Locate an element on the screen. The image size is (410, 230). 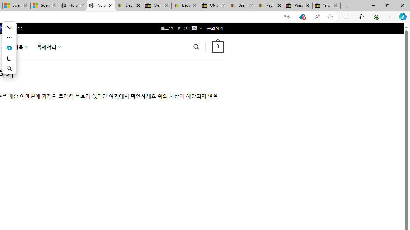
Restore is located at coordinates (388, 5).